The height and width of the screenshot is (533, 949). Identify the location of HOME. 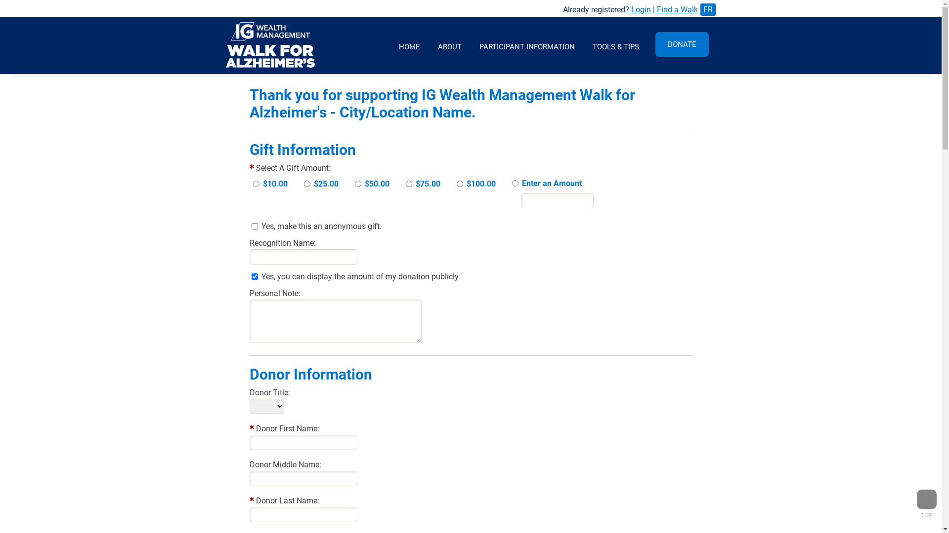
(409, 45).